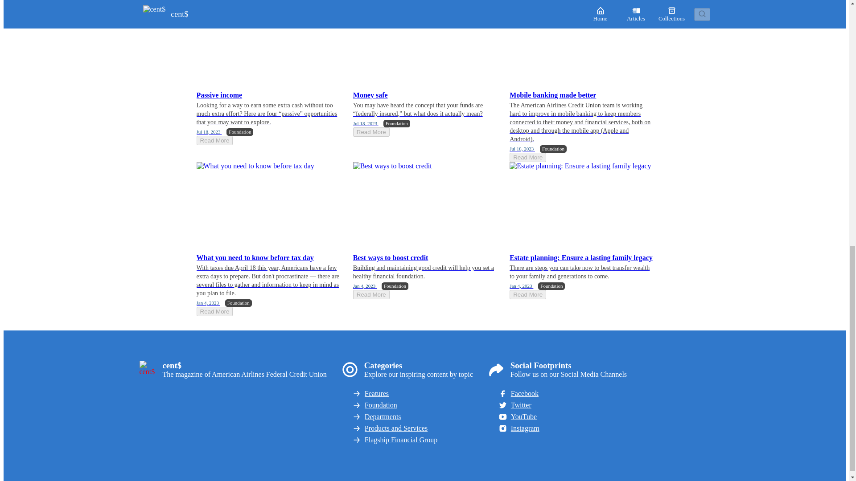  I want to click on YouTube, so click(562, 417).